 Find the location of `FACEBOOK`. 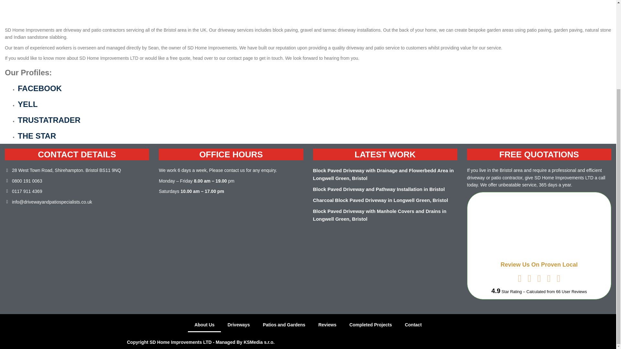

FACEBOOK is located at coordinates (39, 89).